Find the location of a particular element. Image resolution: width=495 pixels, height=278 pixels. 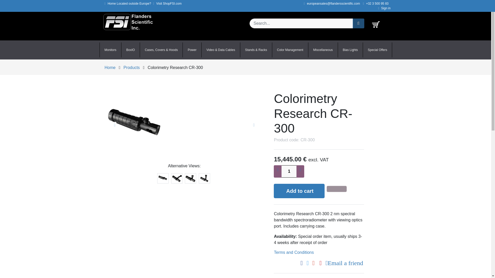

1 is located at coordinates (289, 171).